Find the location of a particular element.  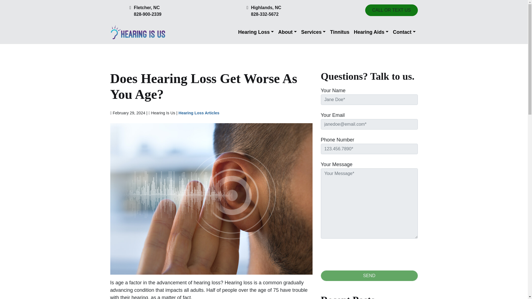

Hearing Aids is located at coordinates (371, 32).